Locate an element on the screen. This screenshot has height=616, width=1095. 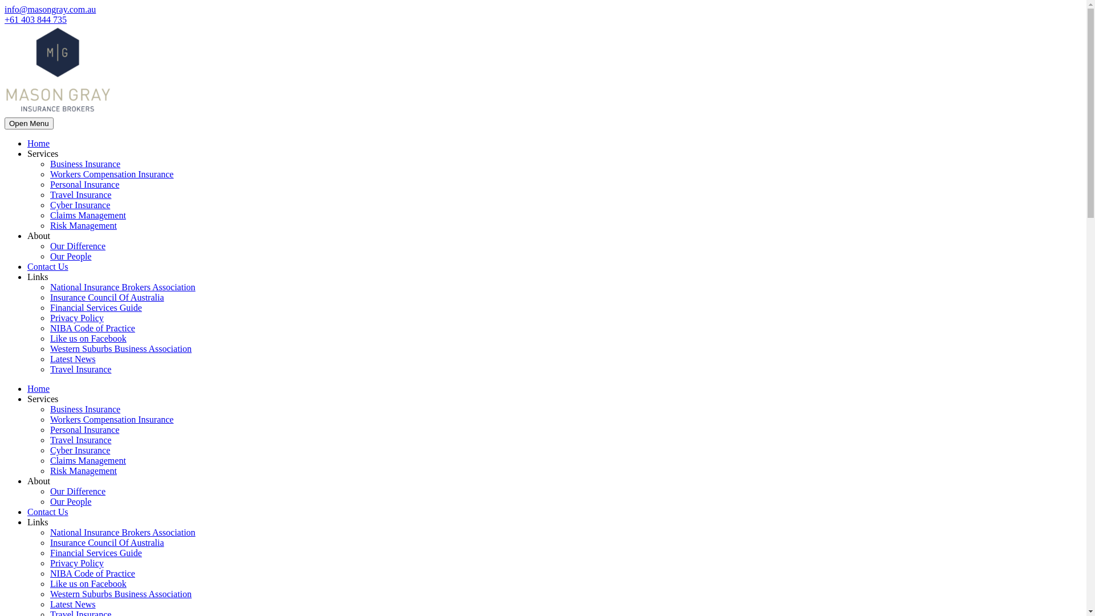
Latest News is located at coordinates (73, 359).